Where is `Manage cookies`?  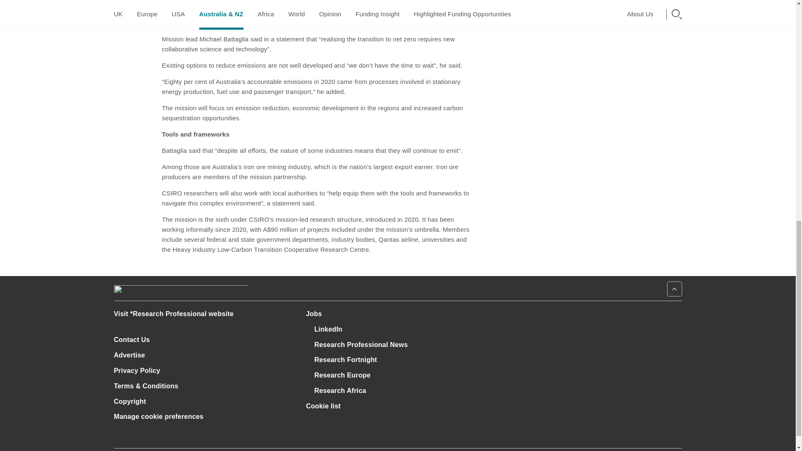 Manage cookies is located at coordinates (159, 416).